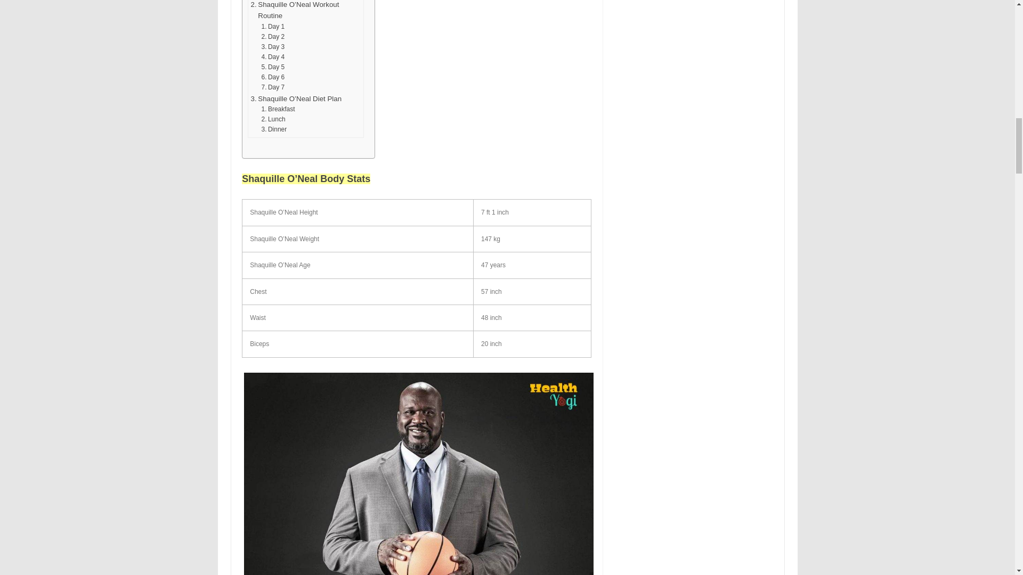 Image resolution: width=1023 pixels, height=575 pixels. What do you see at coordinates (273, 47) in the screenshot?
I see `Day 3` at bounding box center [273, 47].